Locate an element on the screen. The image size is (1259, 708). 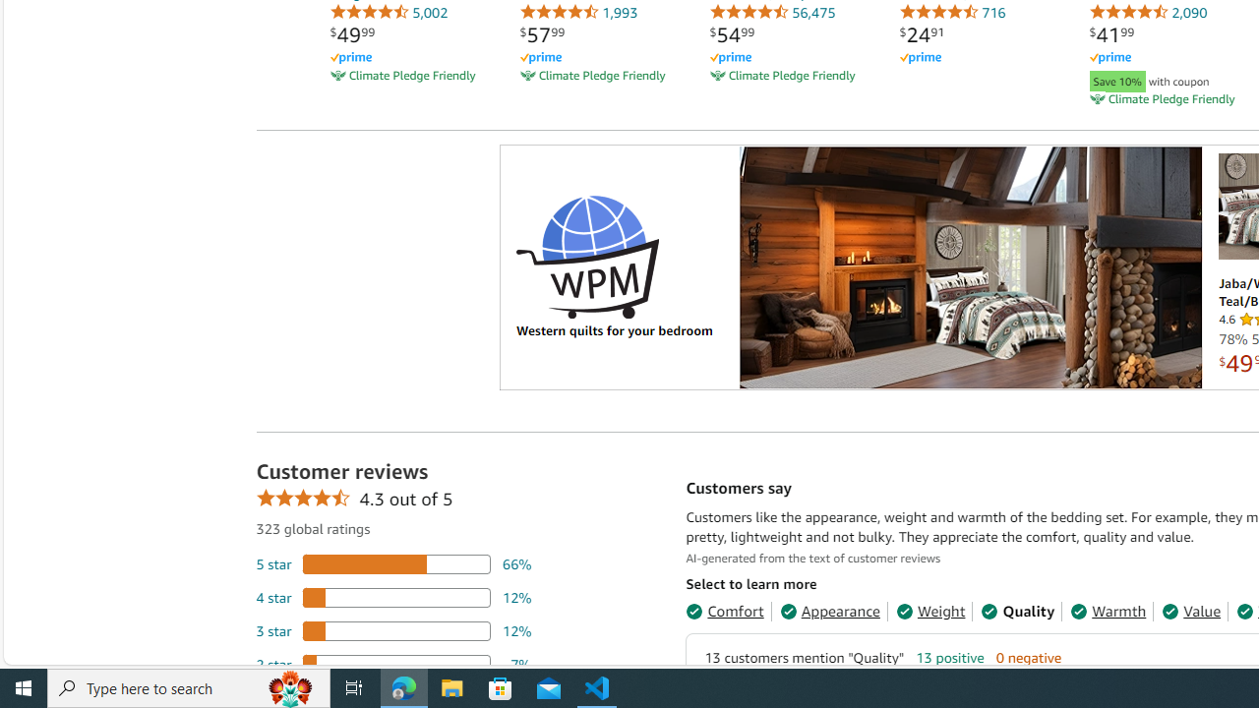
Warmth is located at coordinates (1109, 612).